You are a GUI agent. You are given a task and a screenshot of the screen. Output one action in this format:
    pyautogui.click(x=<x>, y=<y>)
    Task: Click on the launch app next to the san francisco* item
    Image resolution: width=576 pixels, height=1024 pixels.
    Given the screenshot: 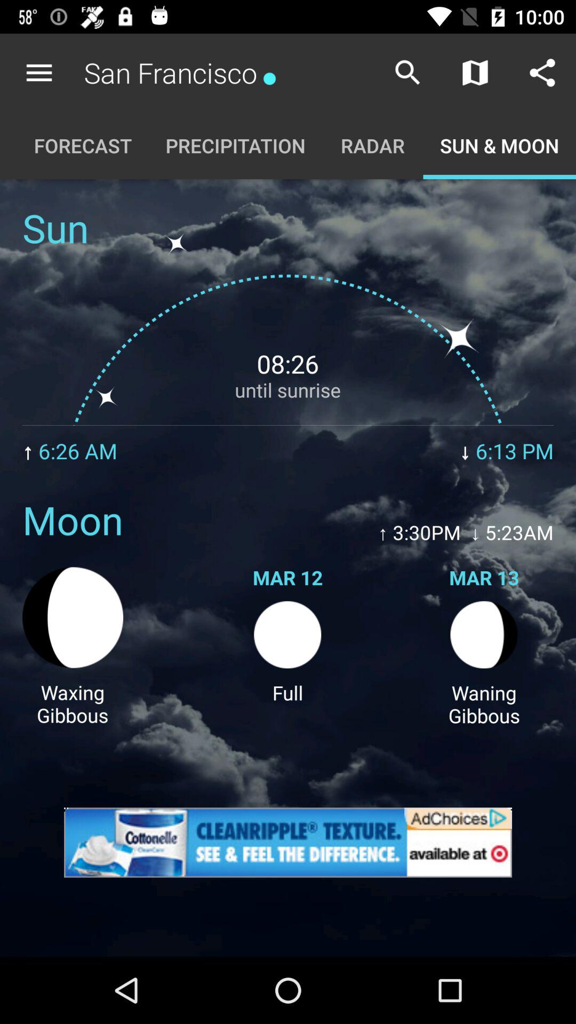 What is the action you would take?
    pyautogui.click(x=407, y=73)
    